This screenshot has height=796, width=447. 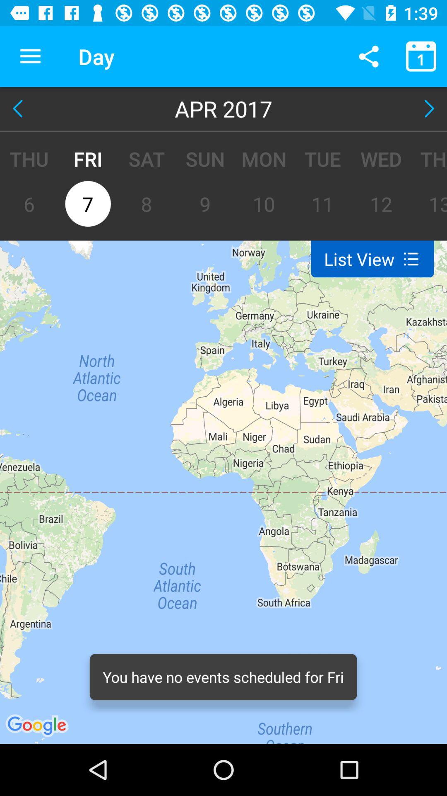 What do you see at coordinates (223, 109) in the screenshot?
I see `launch apr 2017 item` at bounding box center [223, 109].